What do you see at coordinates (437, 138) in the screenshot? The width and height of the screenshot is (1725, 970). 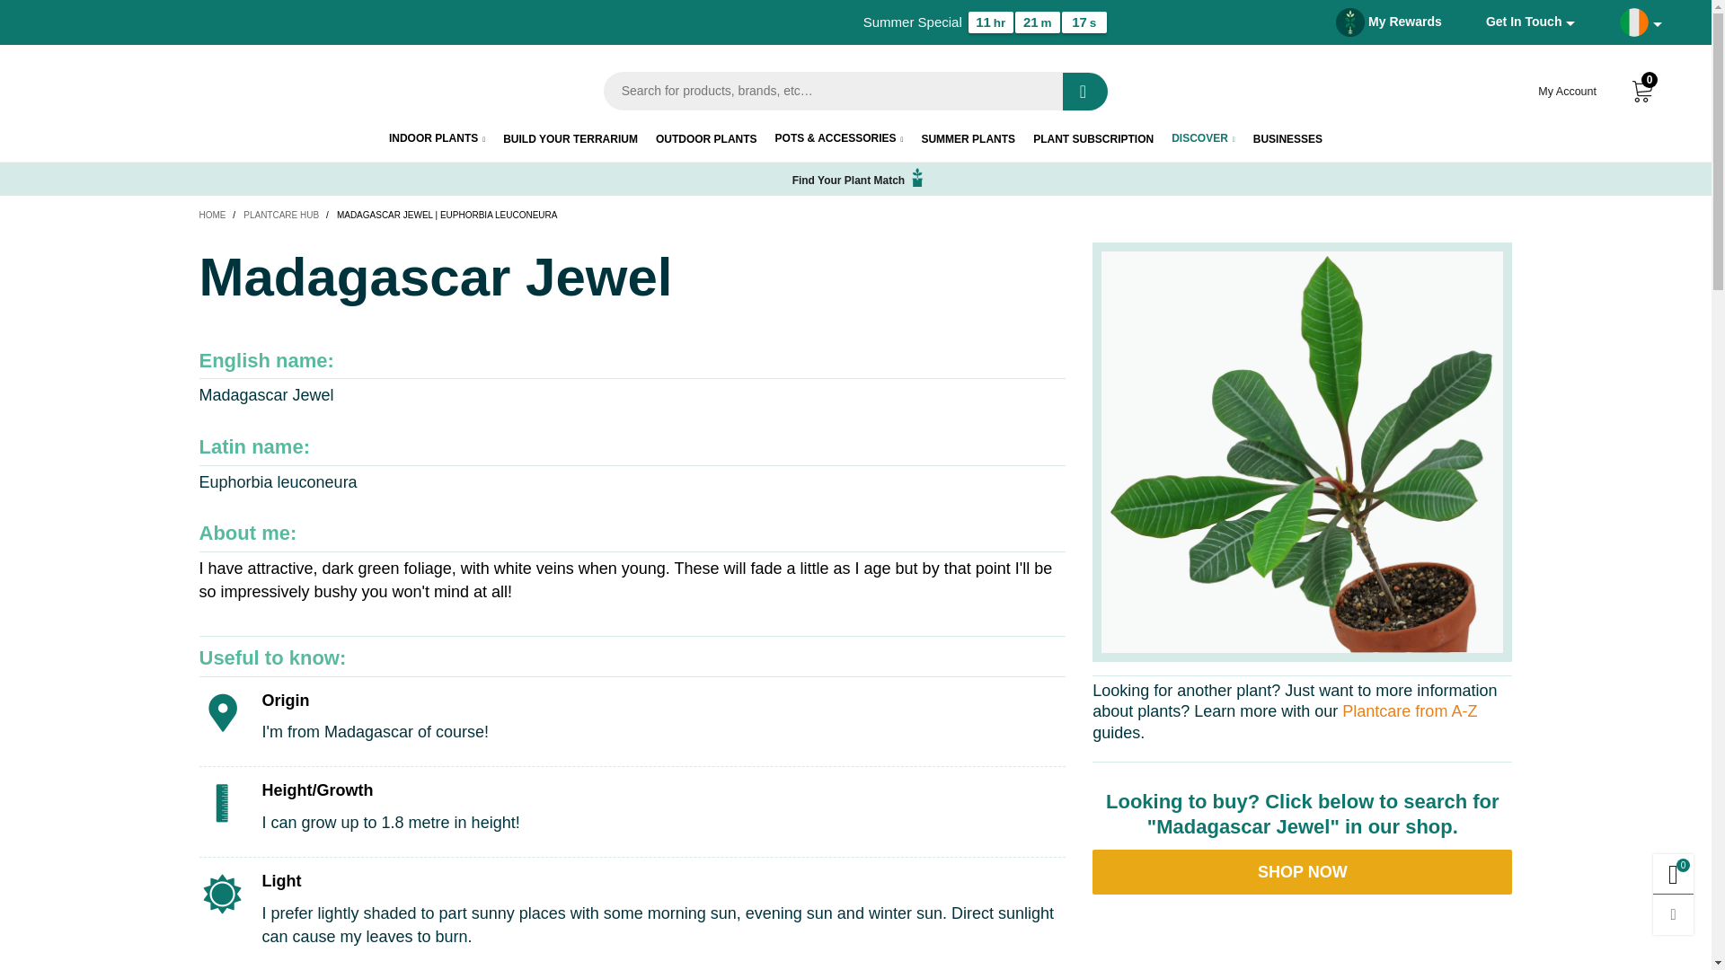 I see `INDOOR PLANTS` at bounding box center [437, 138].